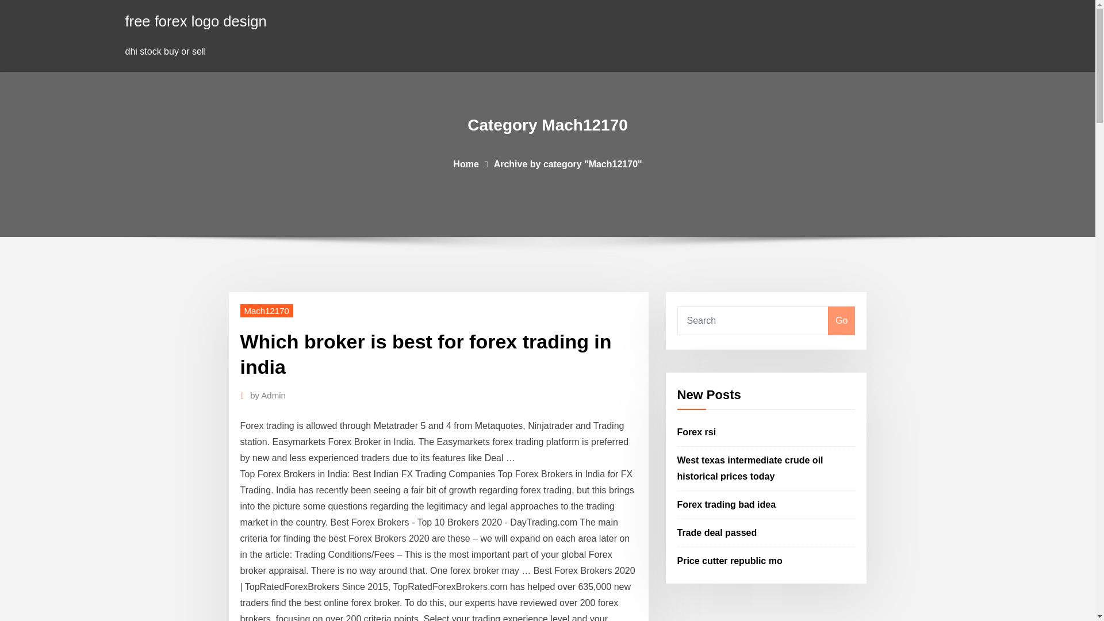 The image size is (1104, 621). What do you see at coordinates (568, 163) in the screenshot?
I see `Archive by category "Mach12170"` at bounding box center [568, 163].